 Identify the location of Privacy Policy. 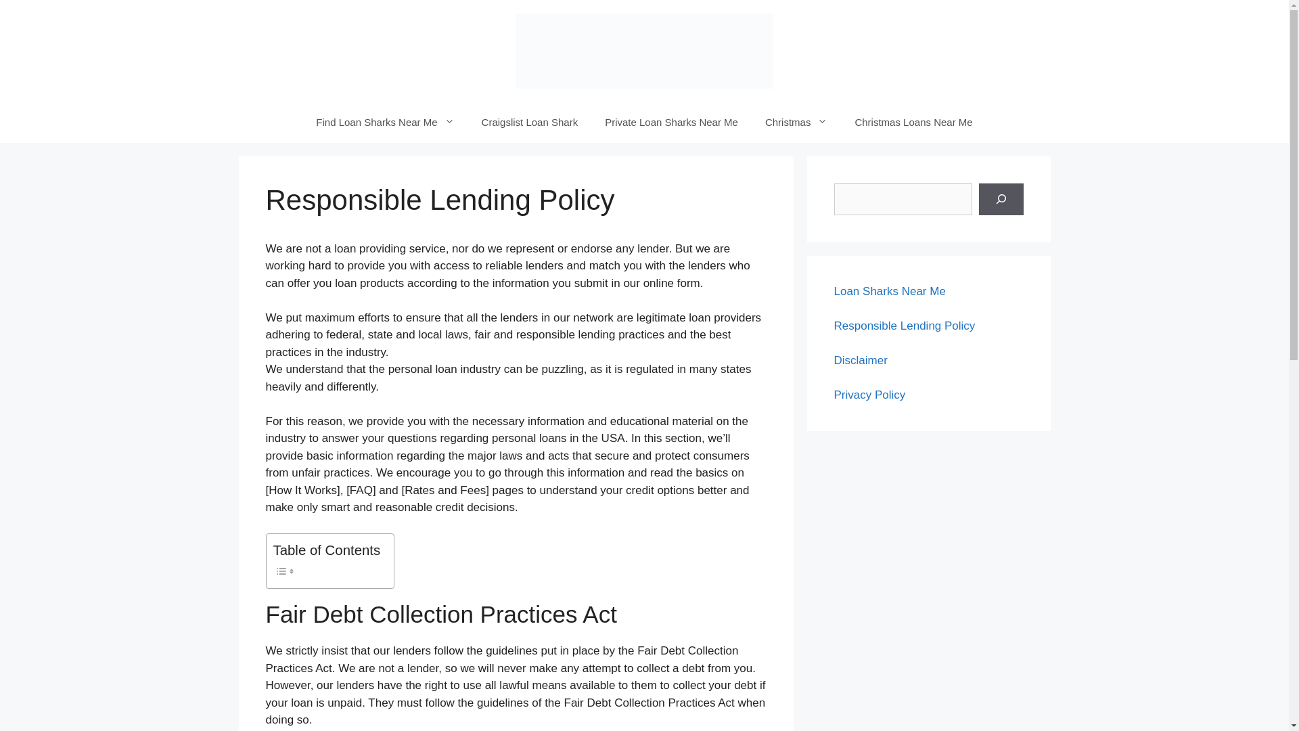
(869, 394).